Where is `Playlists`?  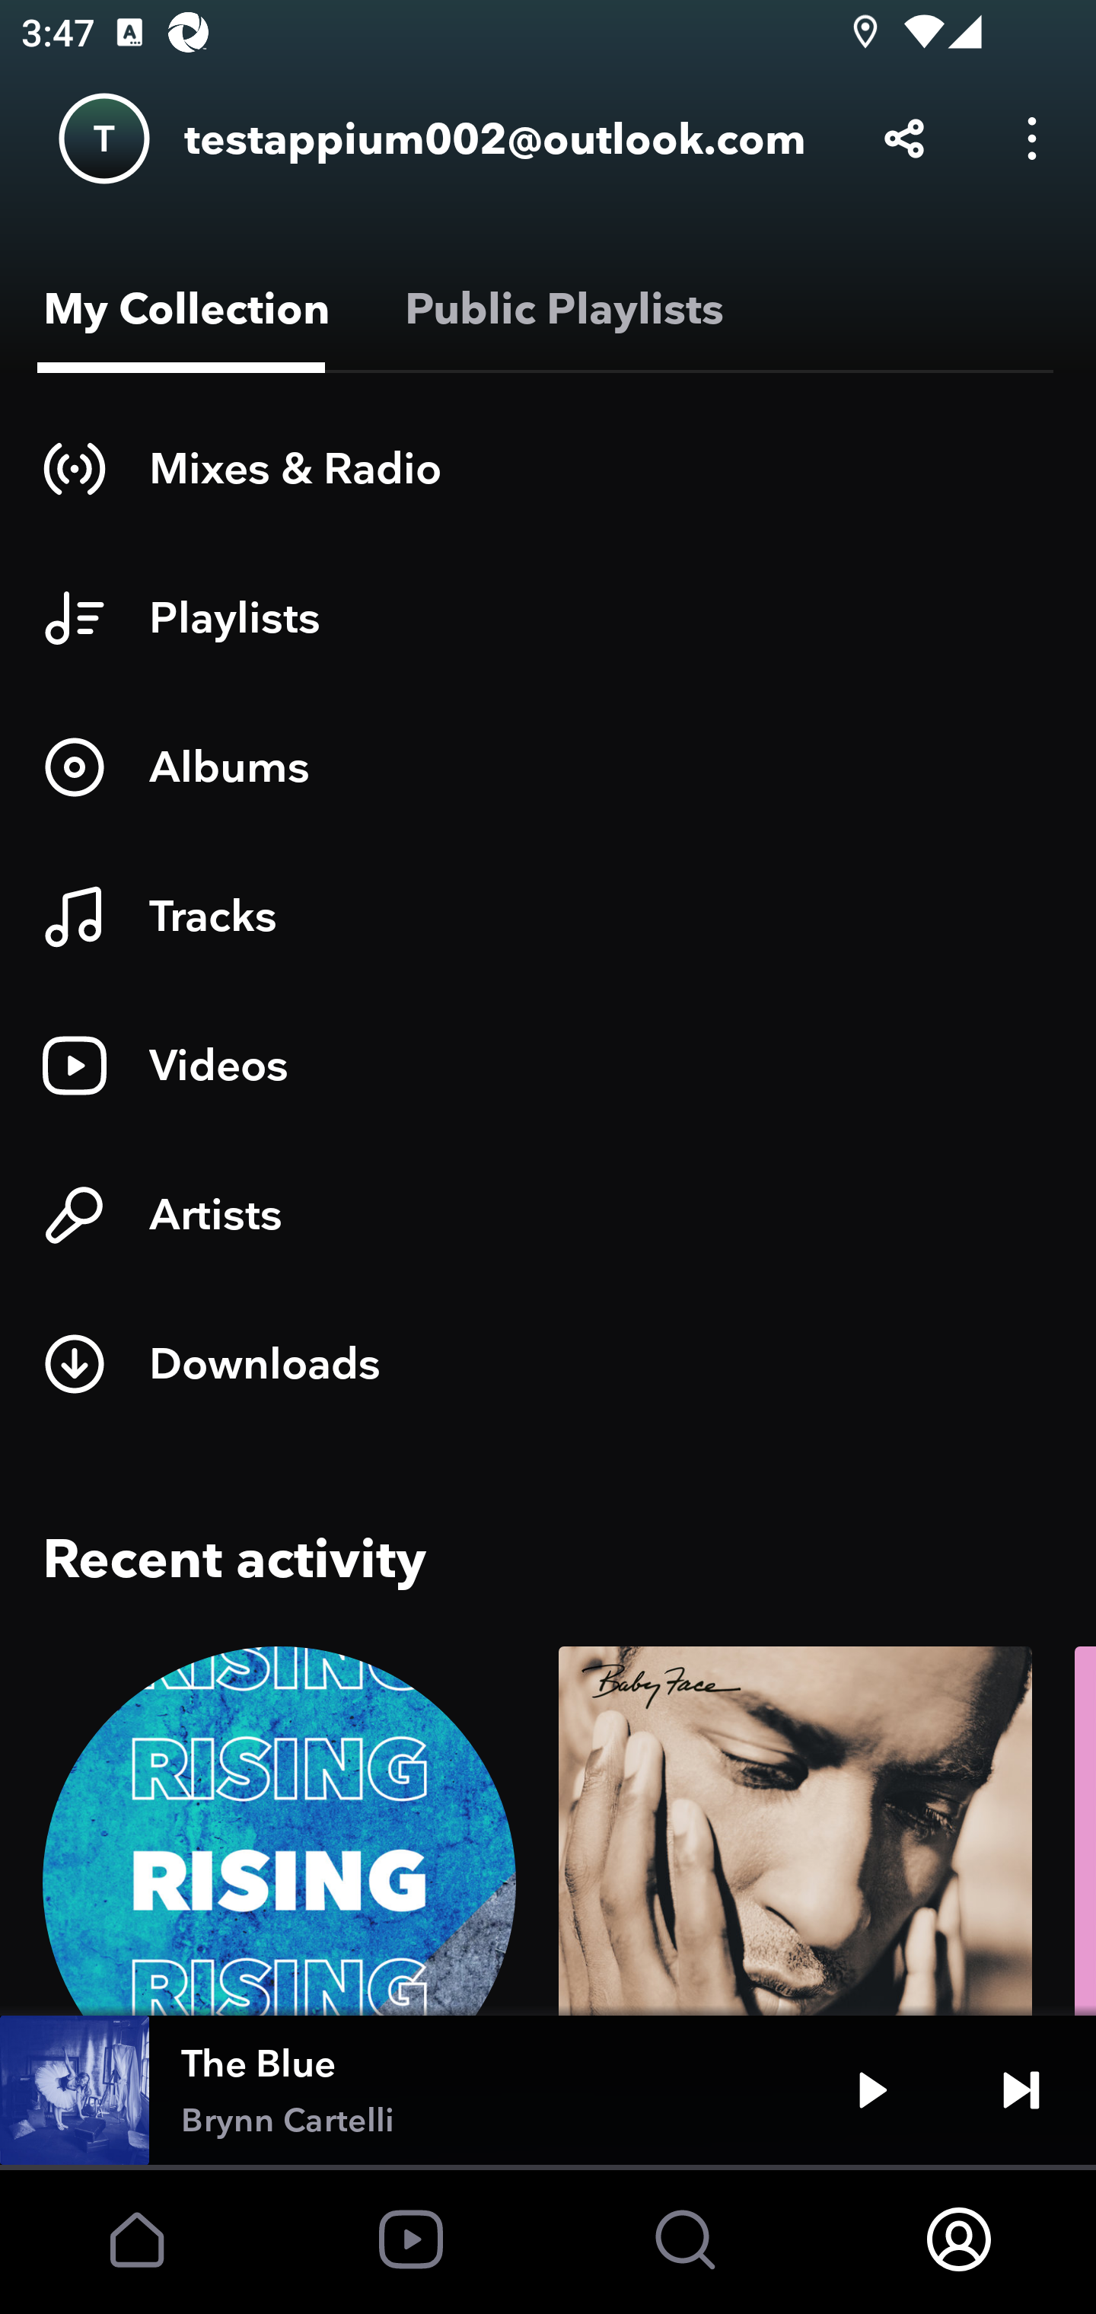
Playlists is located at coordinates (548, 617).